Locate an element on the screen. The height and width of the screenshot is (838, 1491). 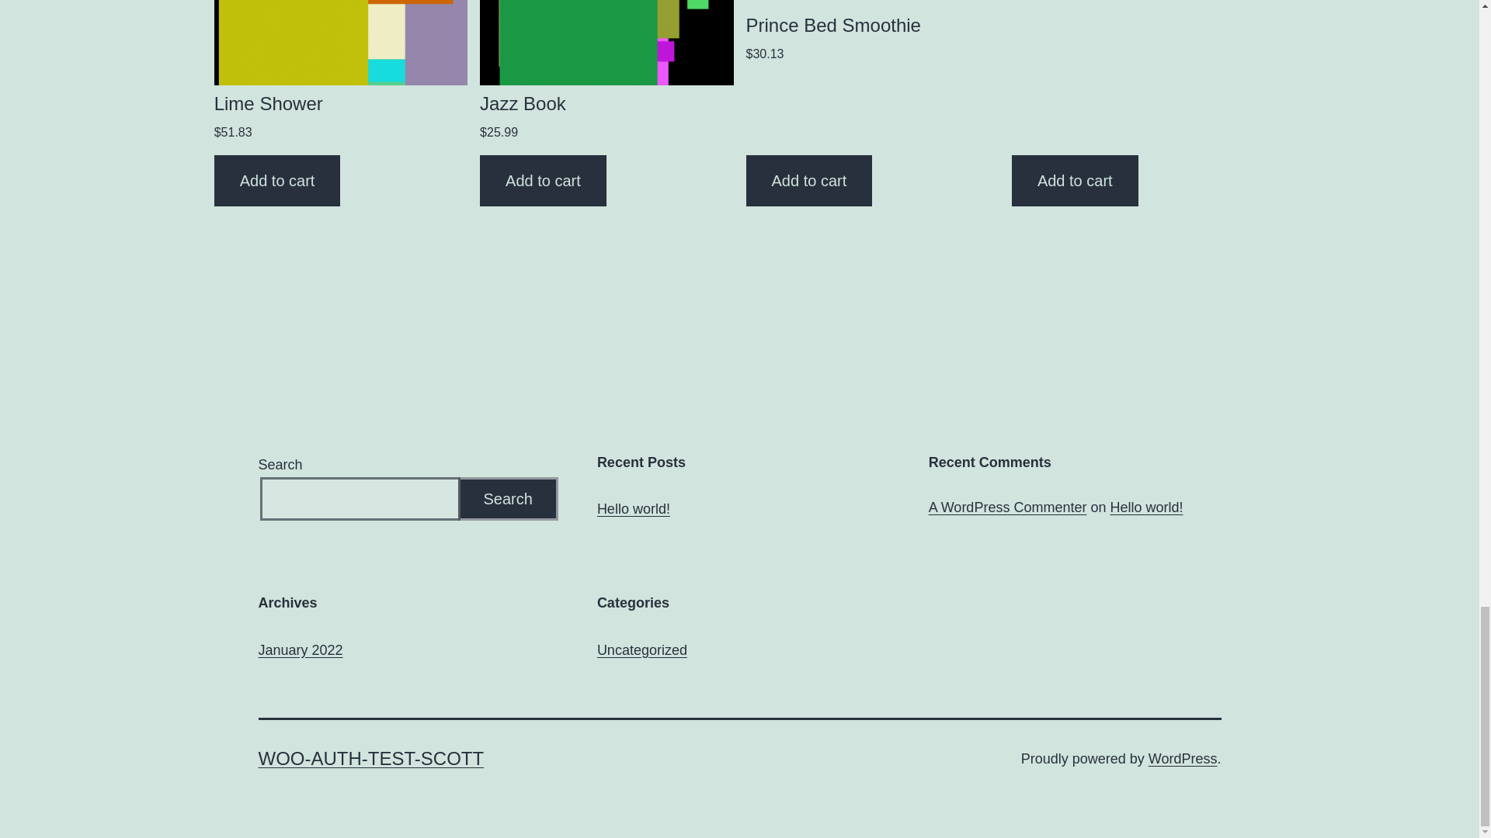
Add to cart is located at coordinates (1075, 180).